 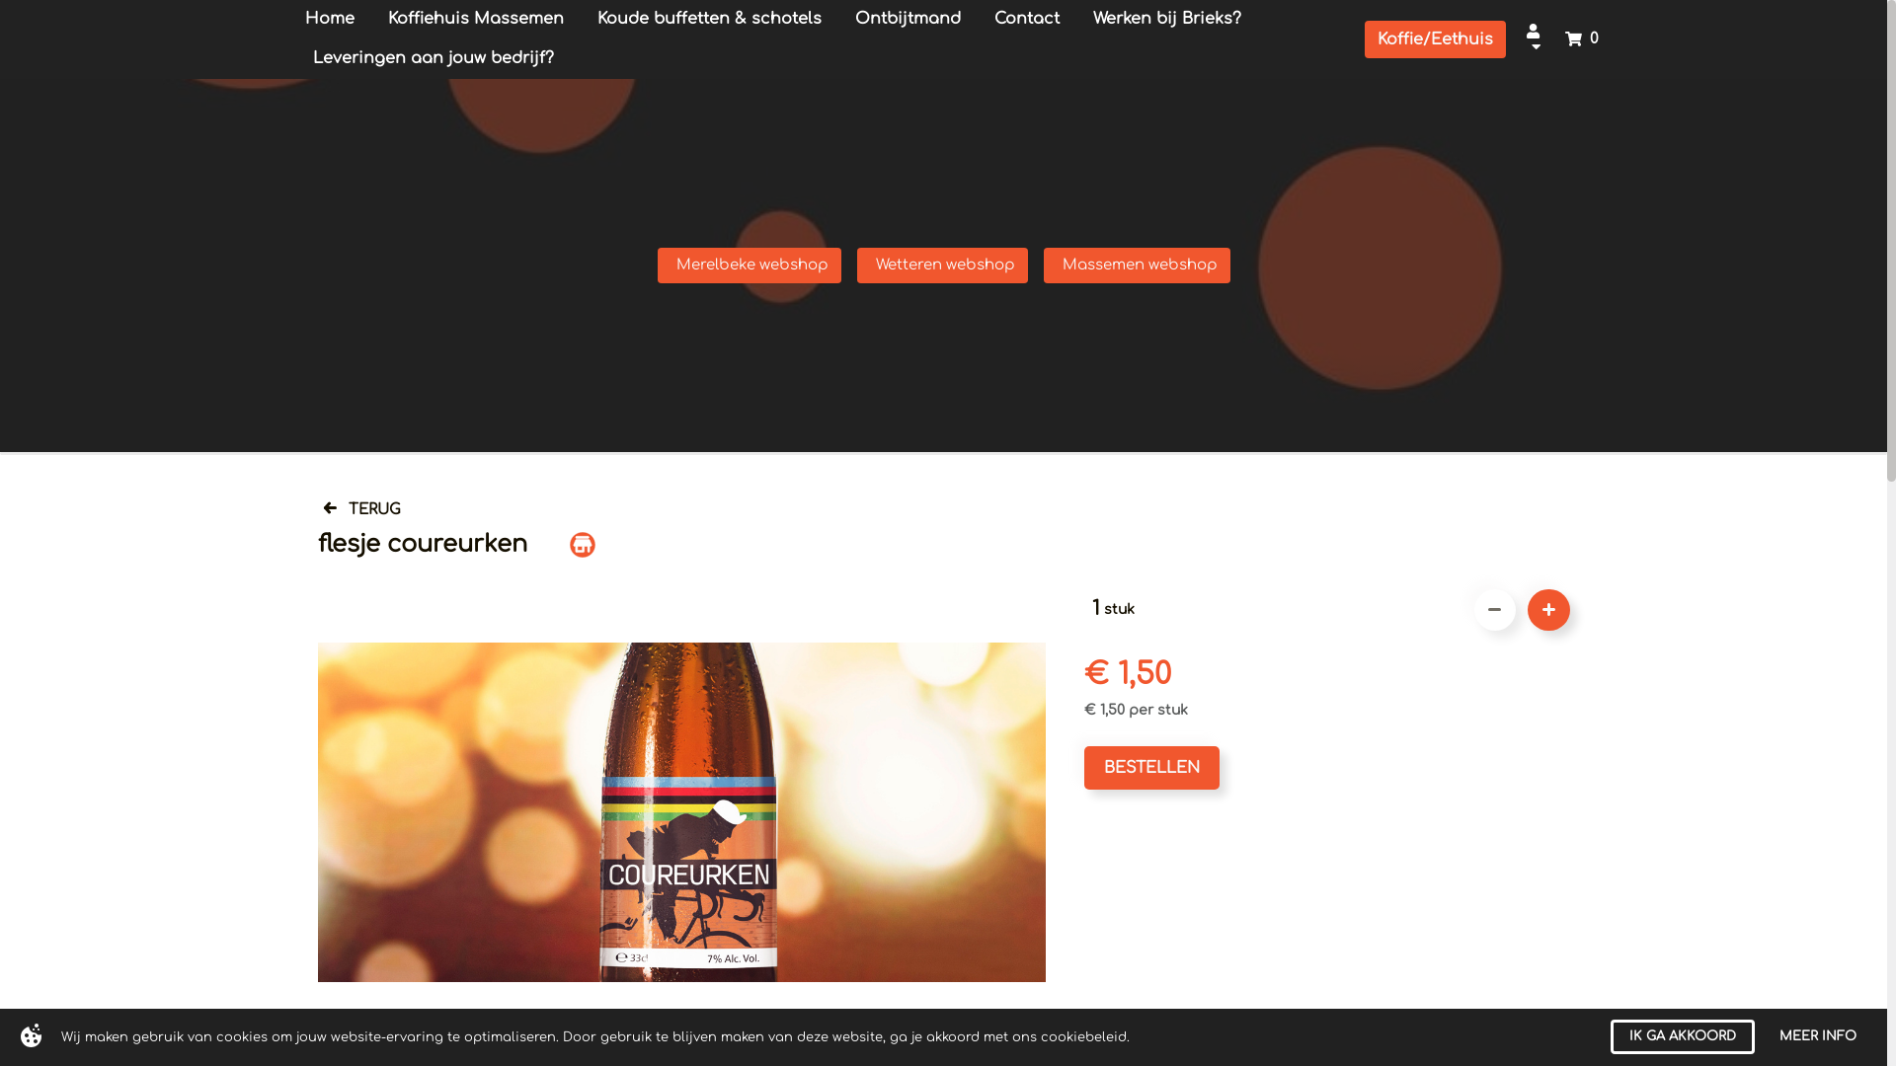 I want to click on Home, so click(x=330, y=20).